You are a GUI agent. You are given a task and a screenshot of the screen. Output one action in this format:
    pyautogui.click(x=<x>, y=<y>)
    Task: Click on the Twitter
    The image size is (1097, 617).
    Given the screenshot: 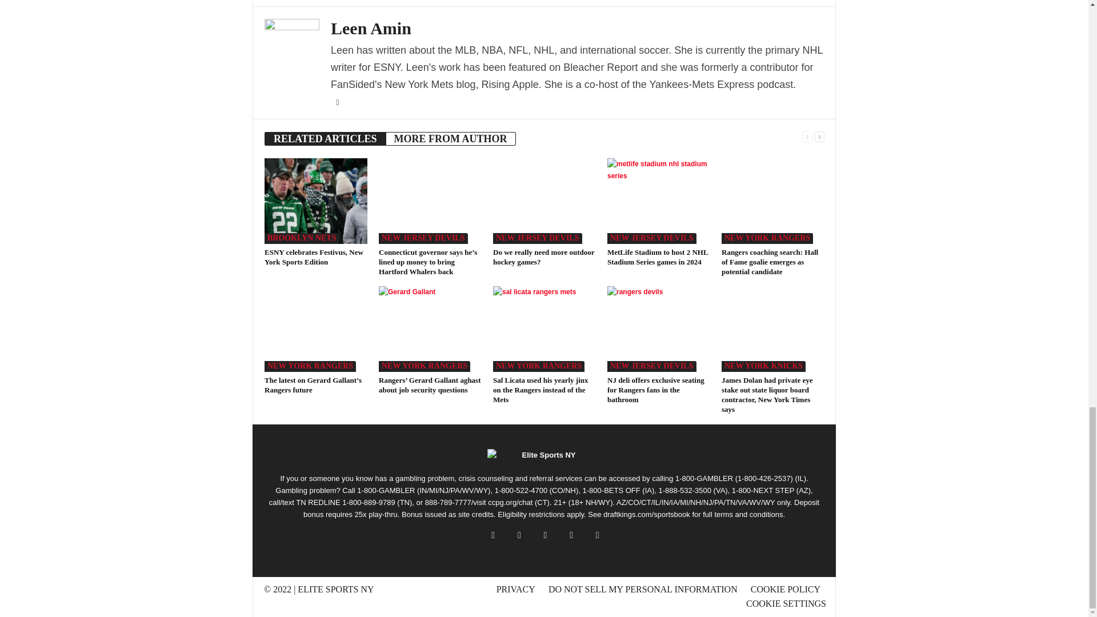 What is the action you would take?
    pyautogui.click(x=337, y=102)
    